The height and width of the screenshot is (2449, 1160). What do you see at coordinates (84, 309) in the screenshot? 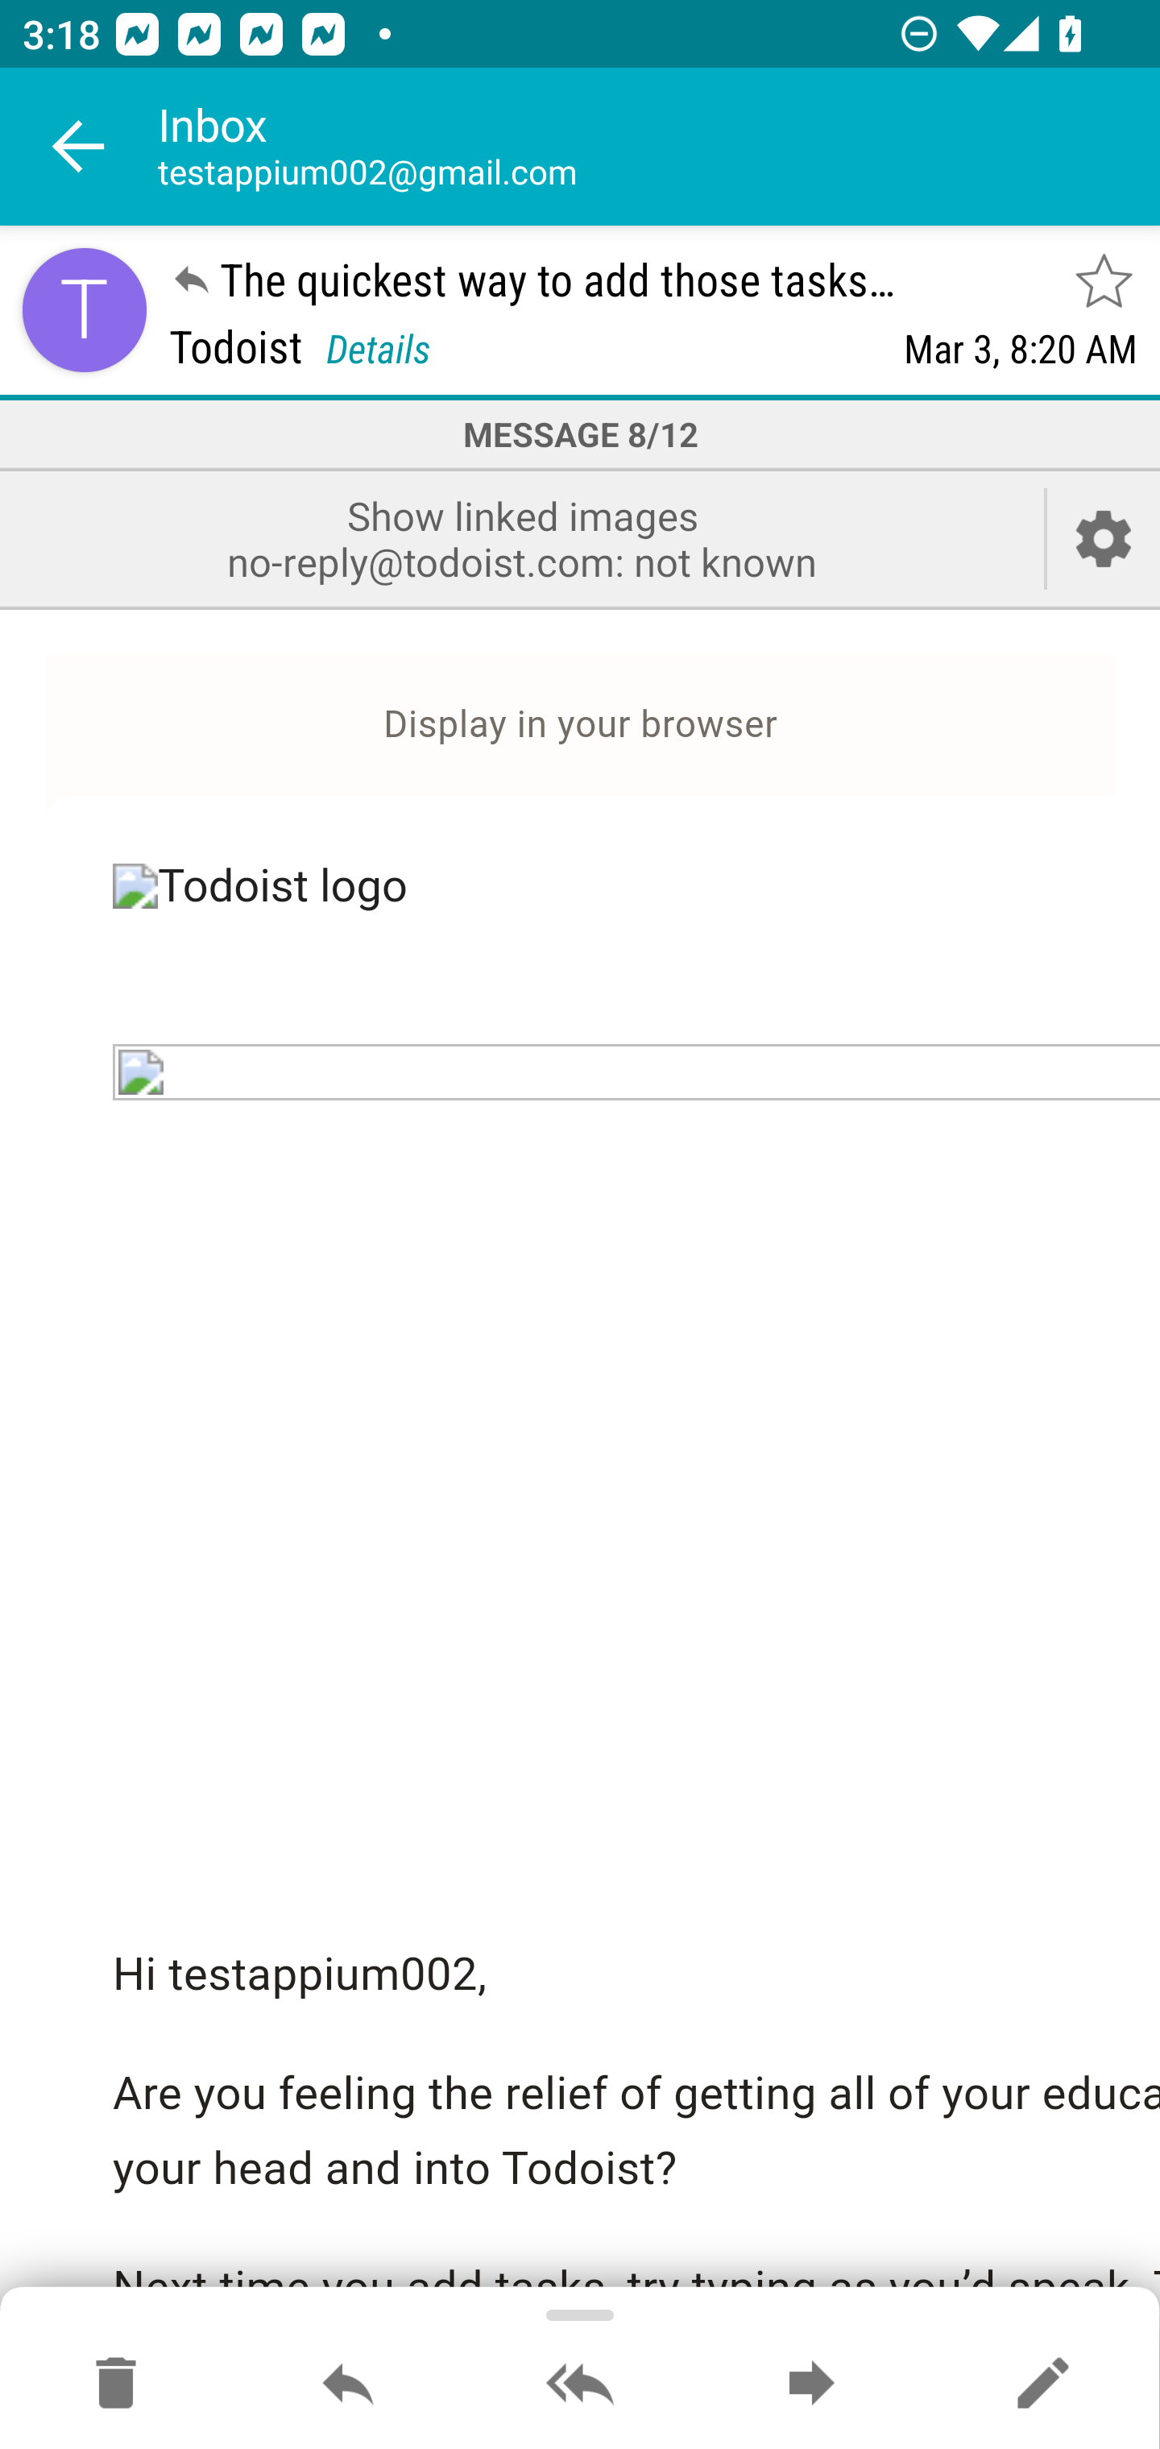
I see `Sender contact button` at bounding box center [84, 309].